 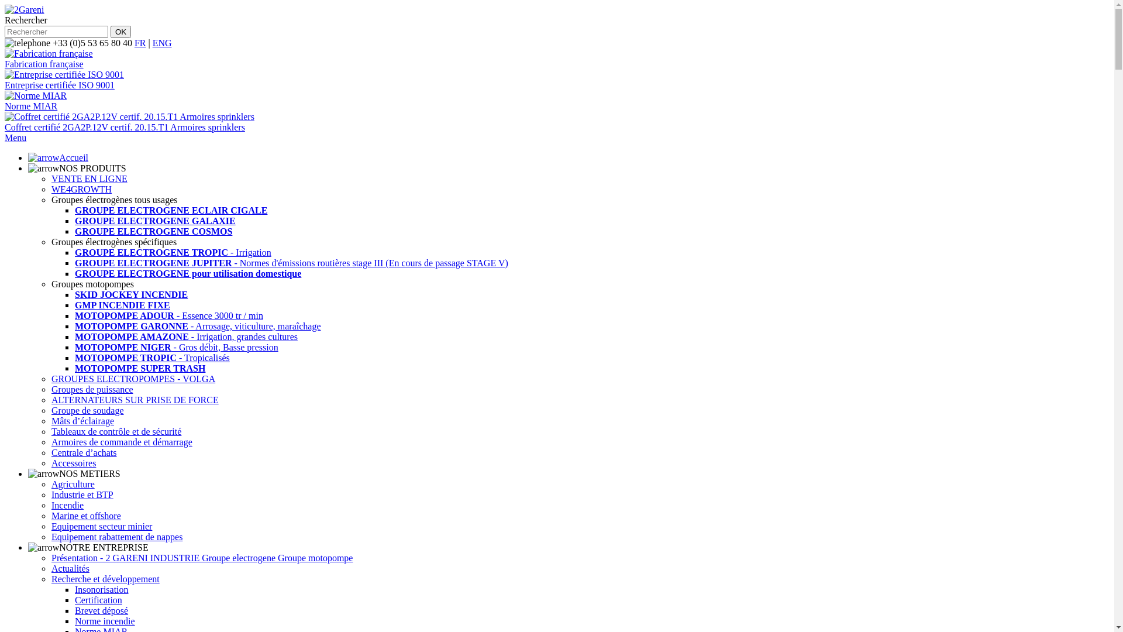 What do you see at coordinates (82, 495) in the screenshot?
I see `Industrie et BTP` at bounding box center [82, 495].